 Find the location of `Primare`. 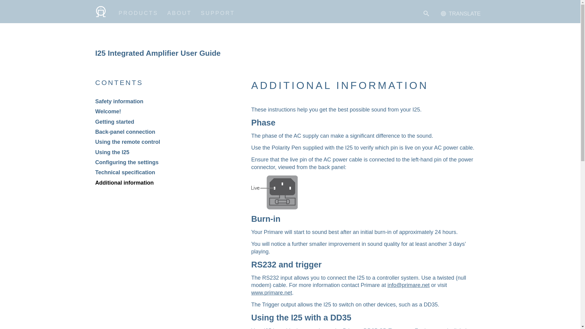

Primare is located at coordinates (100, 15).